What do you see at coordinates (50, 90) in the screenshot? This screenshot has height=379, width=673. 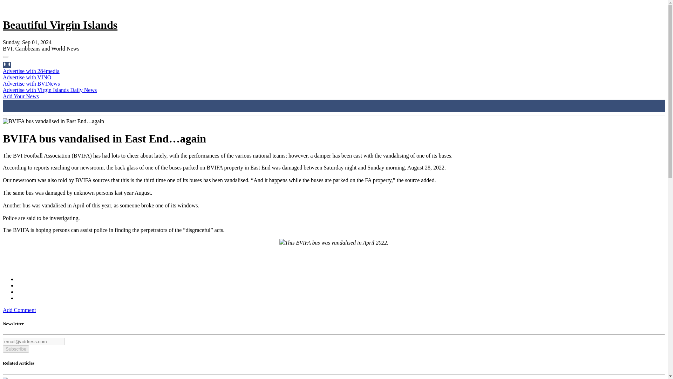 I see `Advertise with Virgin Islands Daily News` at bounding box center [50, 90].